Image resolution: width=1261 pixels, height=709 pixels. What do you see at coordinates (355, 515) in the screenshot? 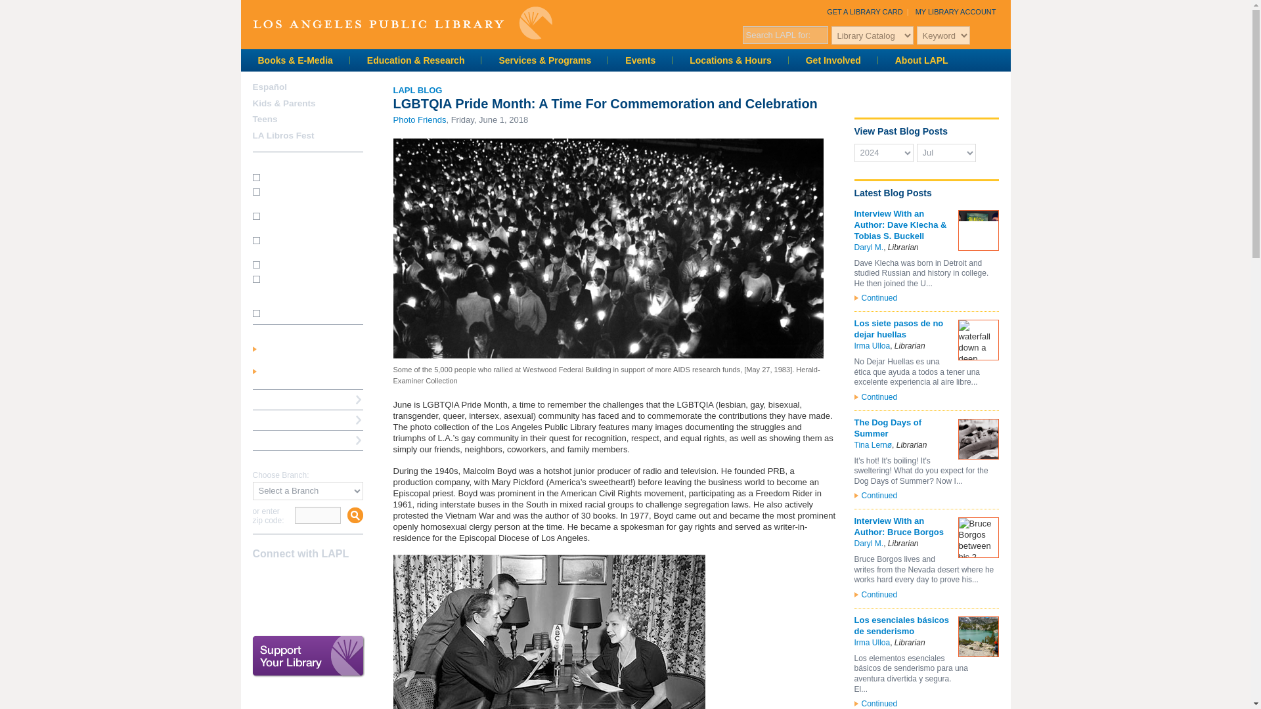
I see `Find It` at bounding box center [355, 515].